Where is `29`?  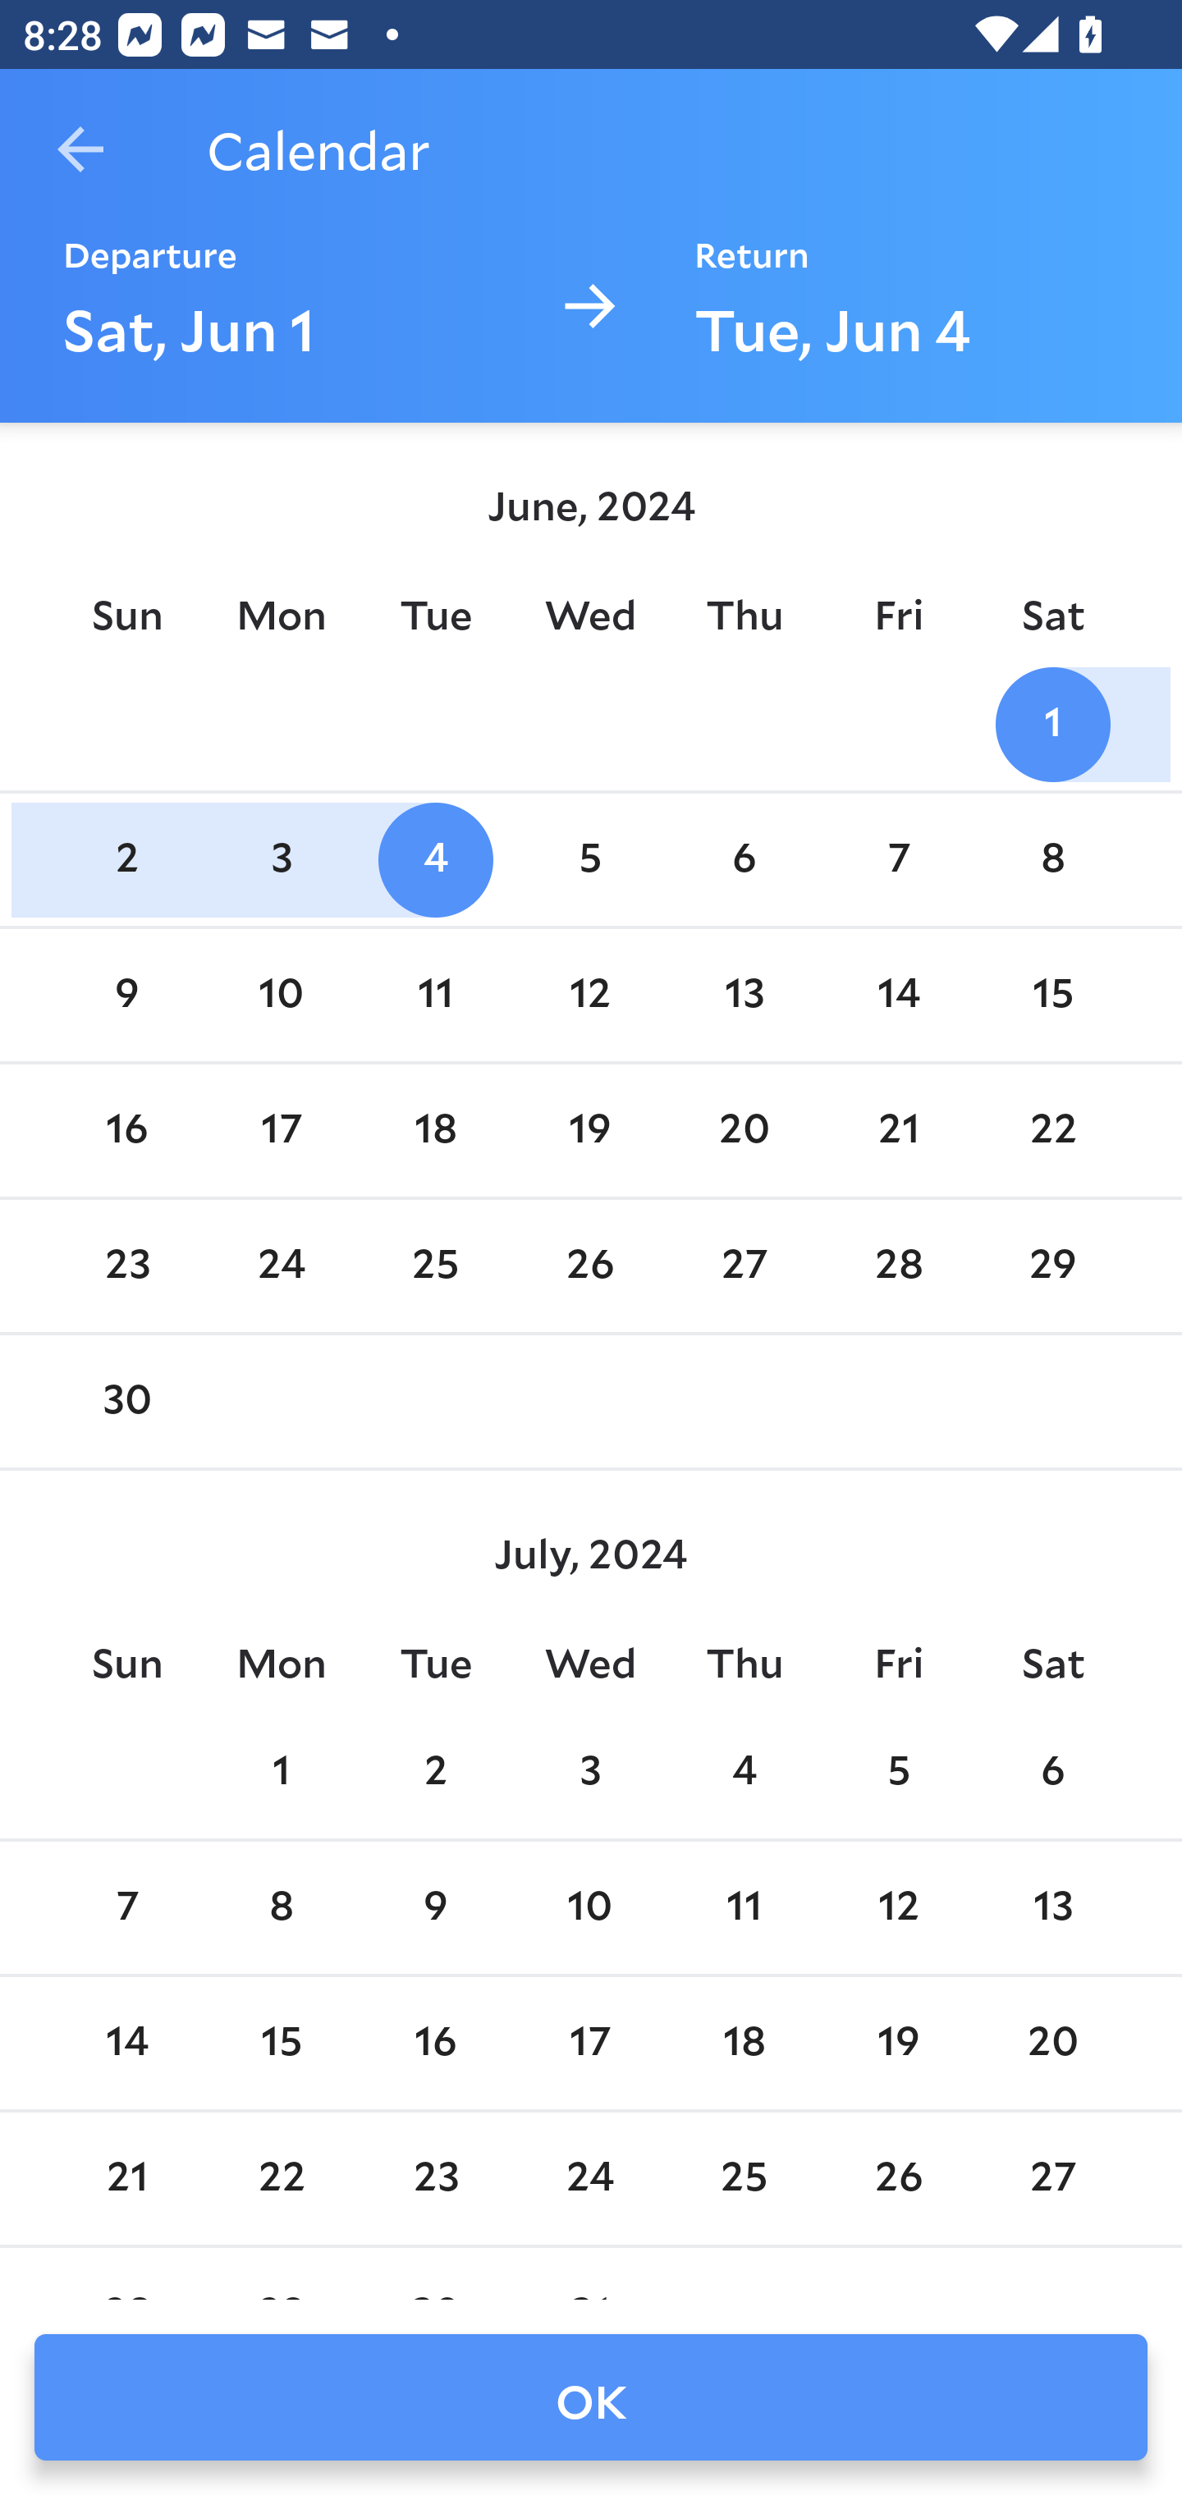 29 is located at coordinates (1052, 1267).